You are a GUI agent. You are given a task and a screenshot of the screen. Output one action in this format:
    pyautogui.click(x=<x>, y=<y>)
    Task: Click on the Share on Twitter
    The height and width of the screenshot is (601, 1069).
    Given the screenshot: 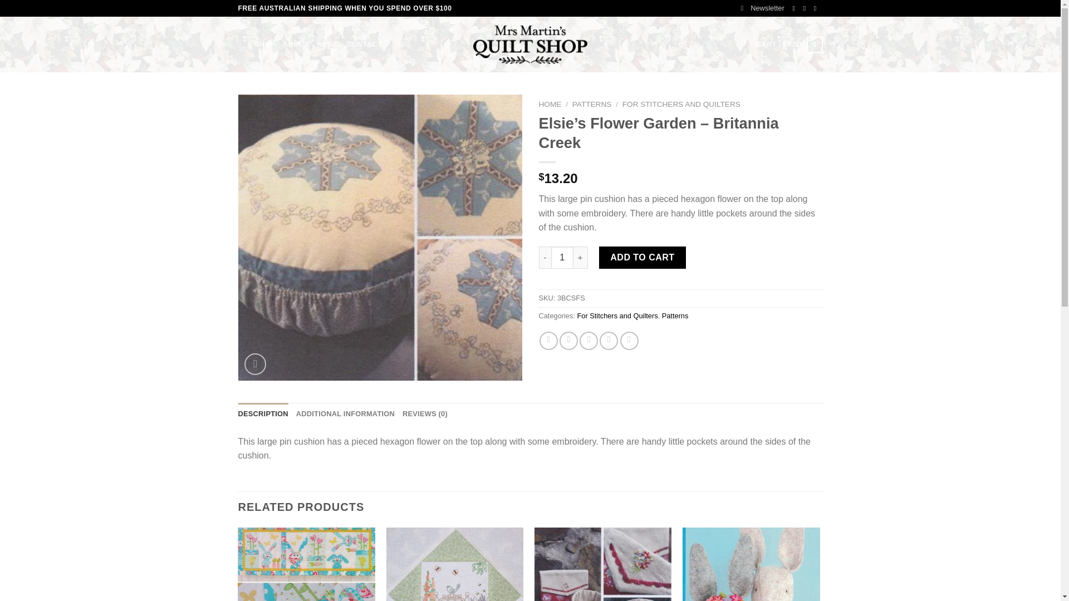 What is the action you would take?
    pyautogui.click(x=568, y=341)
    